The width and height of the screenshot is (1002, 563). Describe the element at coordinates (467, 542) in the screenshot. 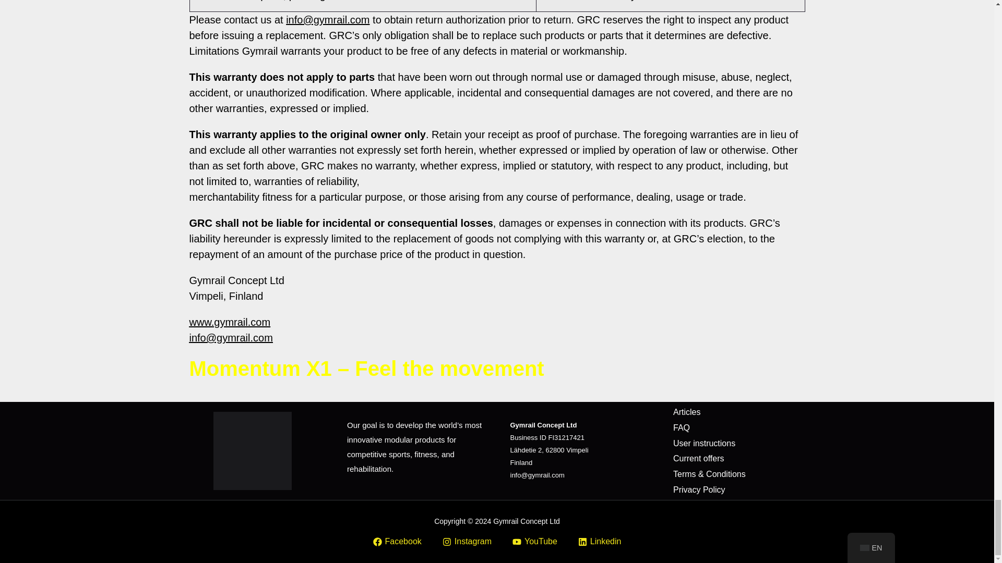

I see `Instagram` at that location.